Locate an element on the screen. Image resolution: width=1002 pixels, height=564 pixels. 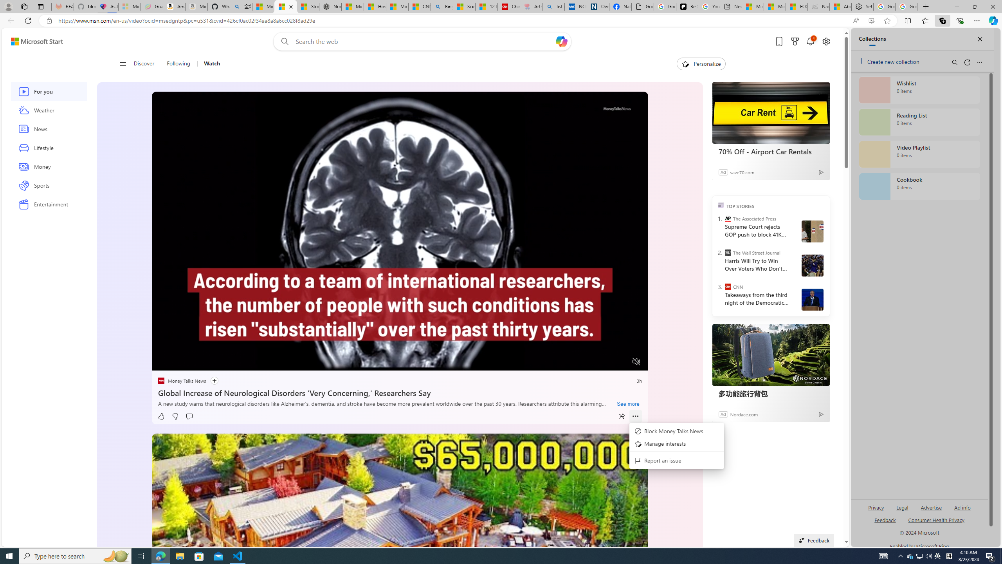
Unmute is located at coordinates (636, 362).